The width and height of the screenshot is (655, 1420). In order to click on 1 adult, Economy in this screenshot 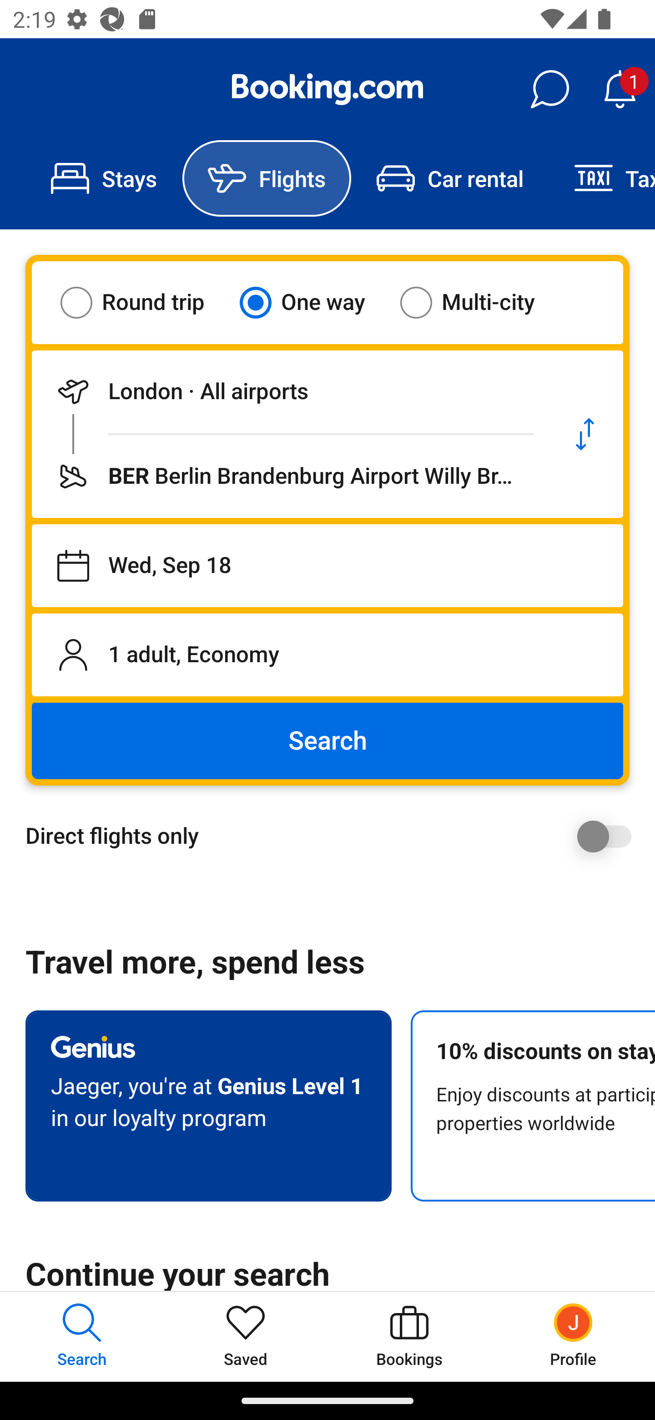, I will do `click(327, 654)`.